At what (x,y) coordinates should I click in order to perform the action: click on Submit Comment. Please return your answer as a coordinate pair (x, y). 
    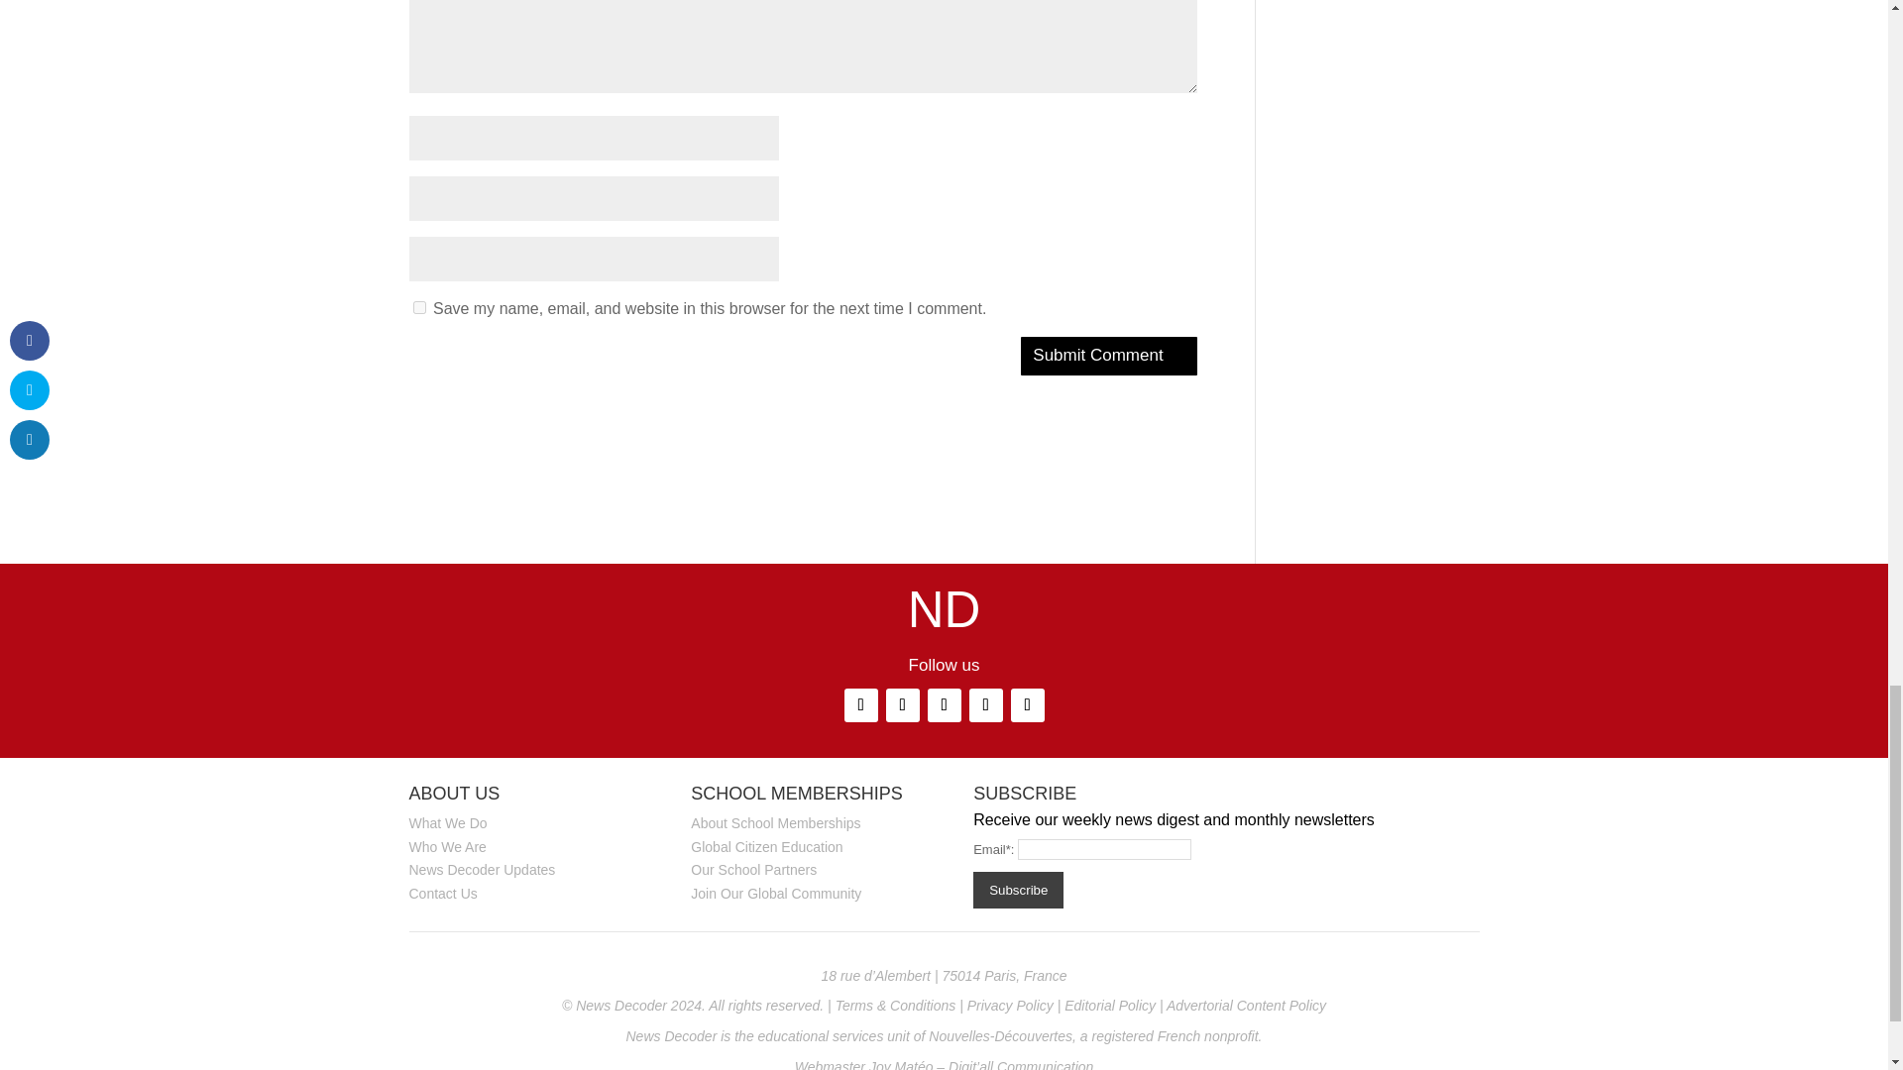
    Looking at the image, I should click on (1108, 357).